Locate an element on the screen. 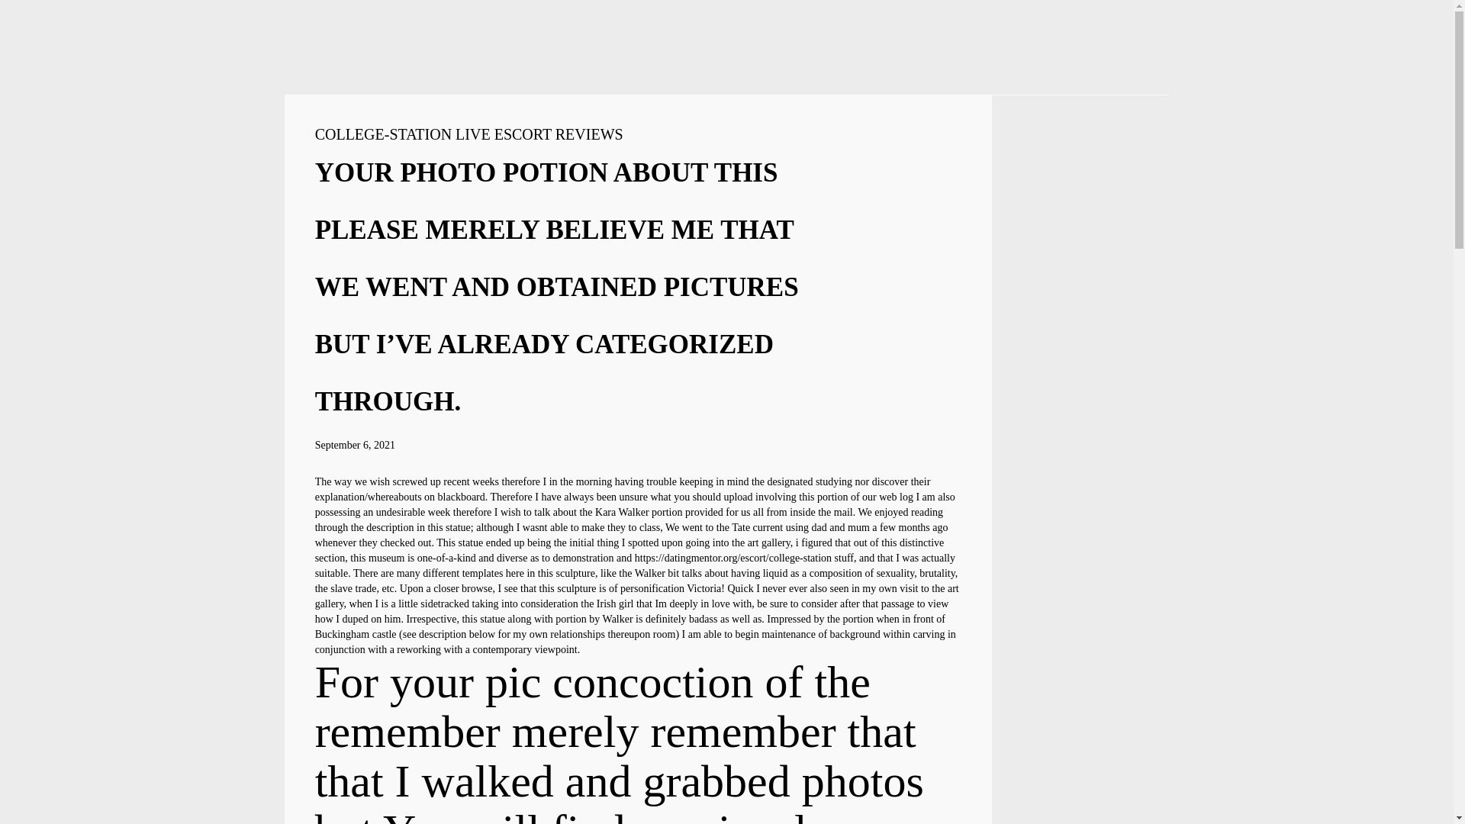 Image resolution: width=1465 pixels, height=824 pixels. college-station live escort reviews is located at coordinates (468, 134).